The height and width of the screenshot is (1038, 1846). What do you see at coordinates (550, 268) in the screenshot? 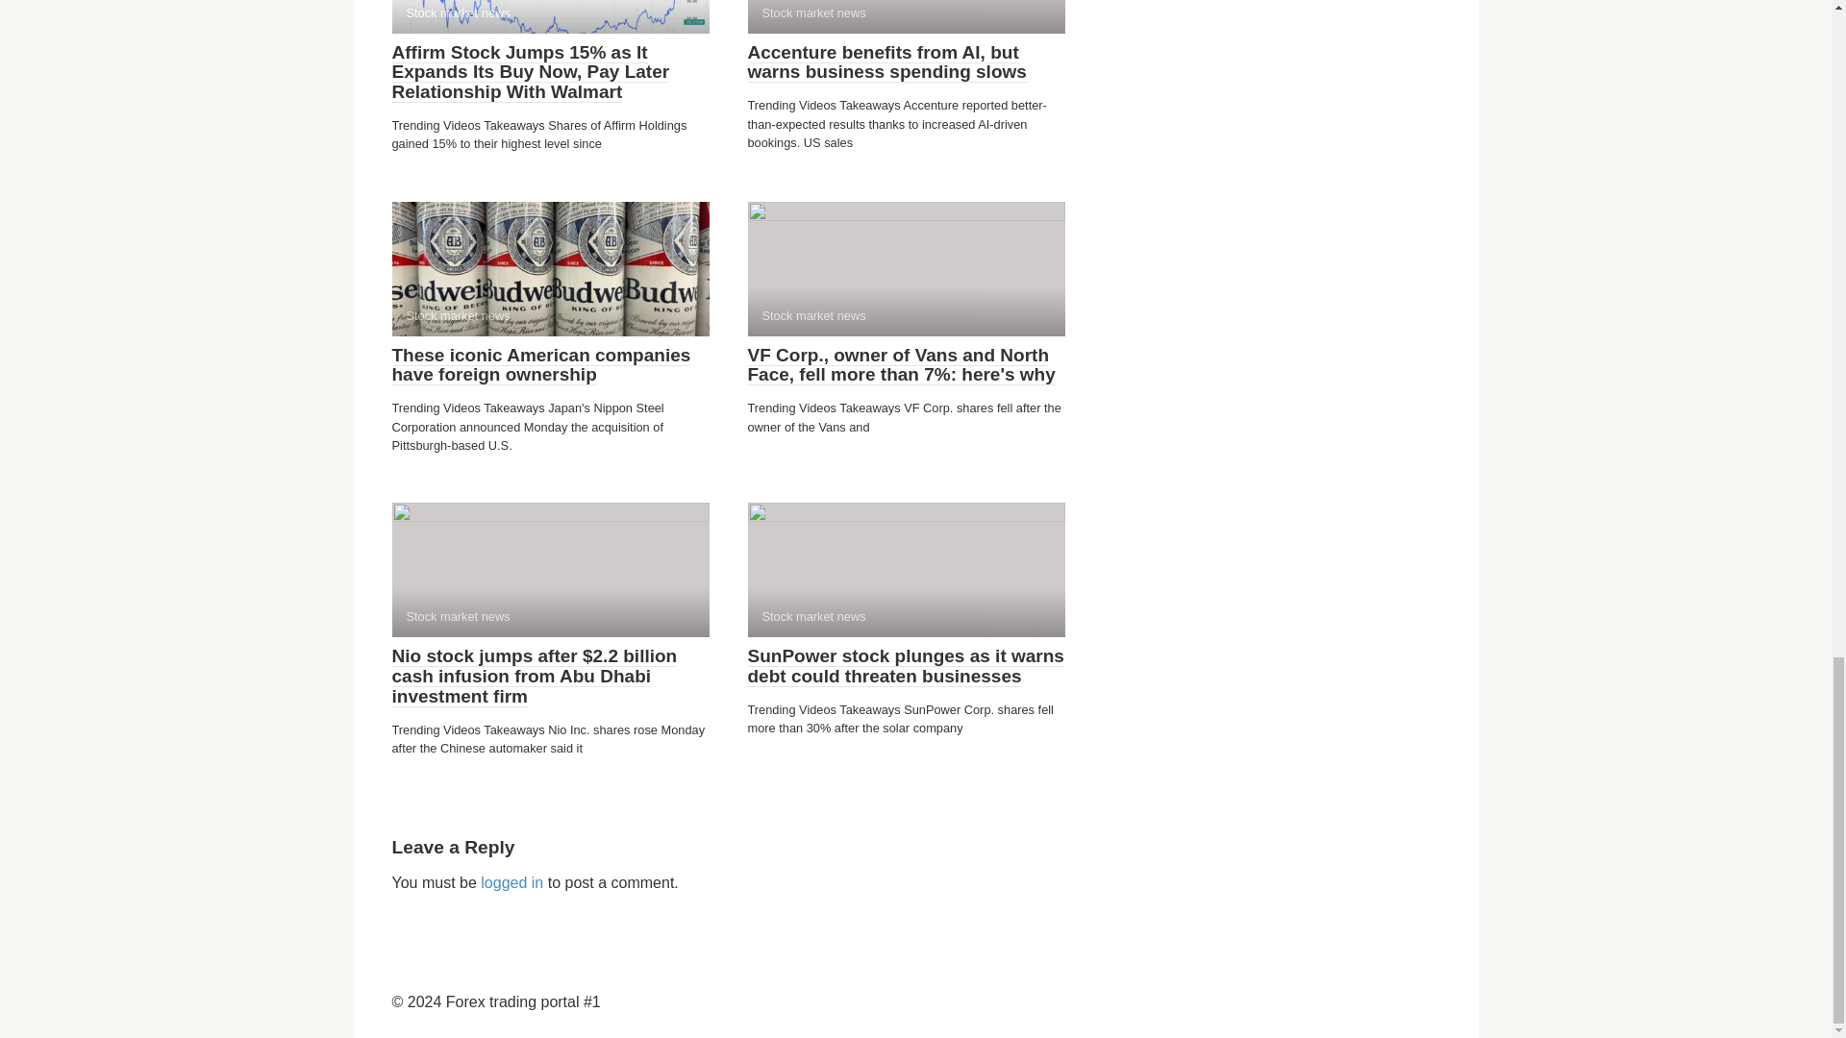
I see `Stock market news` at bounding box center [550, 268].